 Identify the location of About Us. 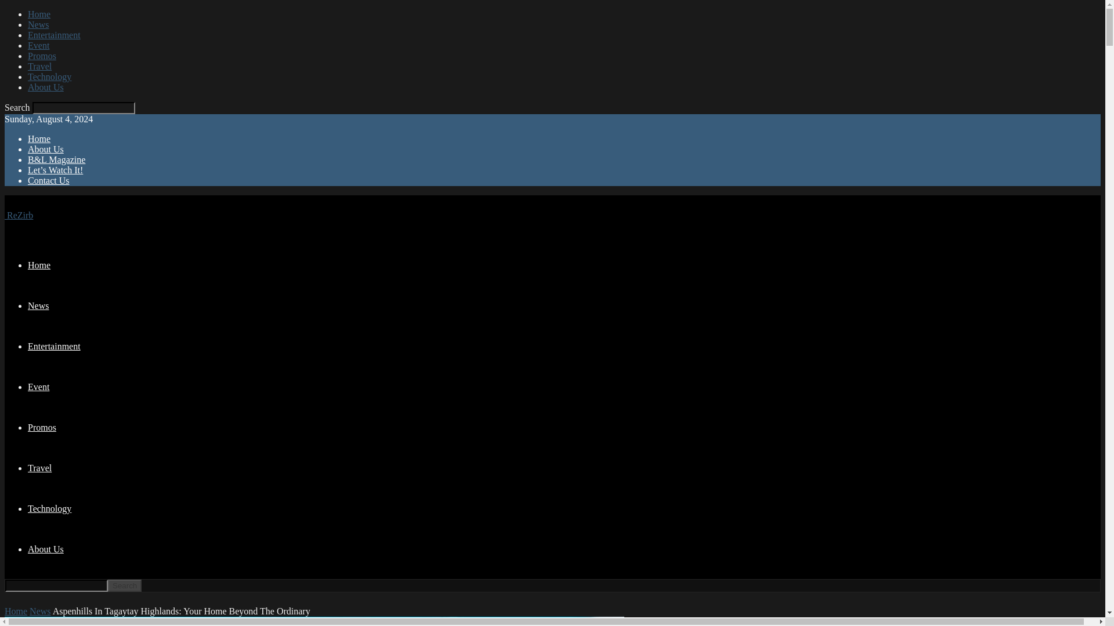
(45, 548).